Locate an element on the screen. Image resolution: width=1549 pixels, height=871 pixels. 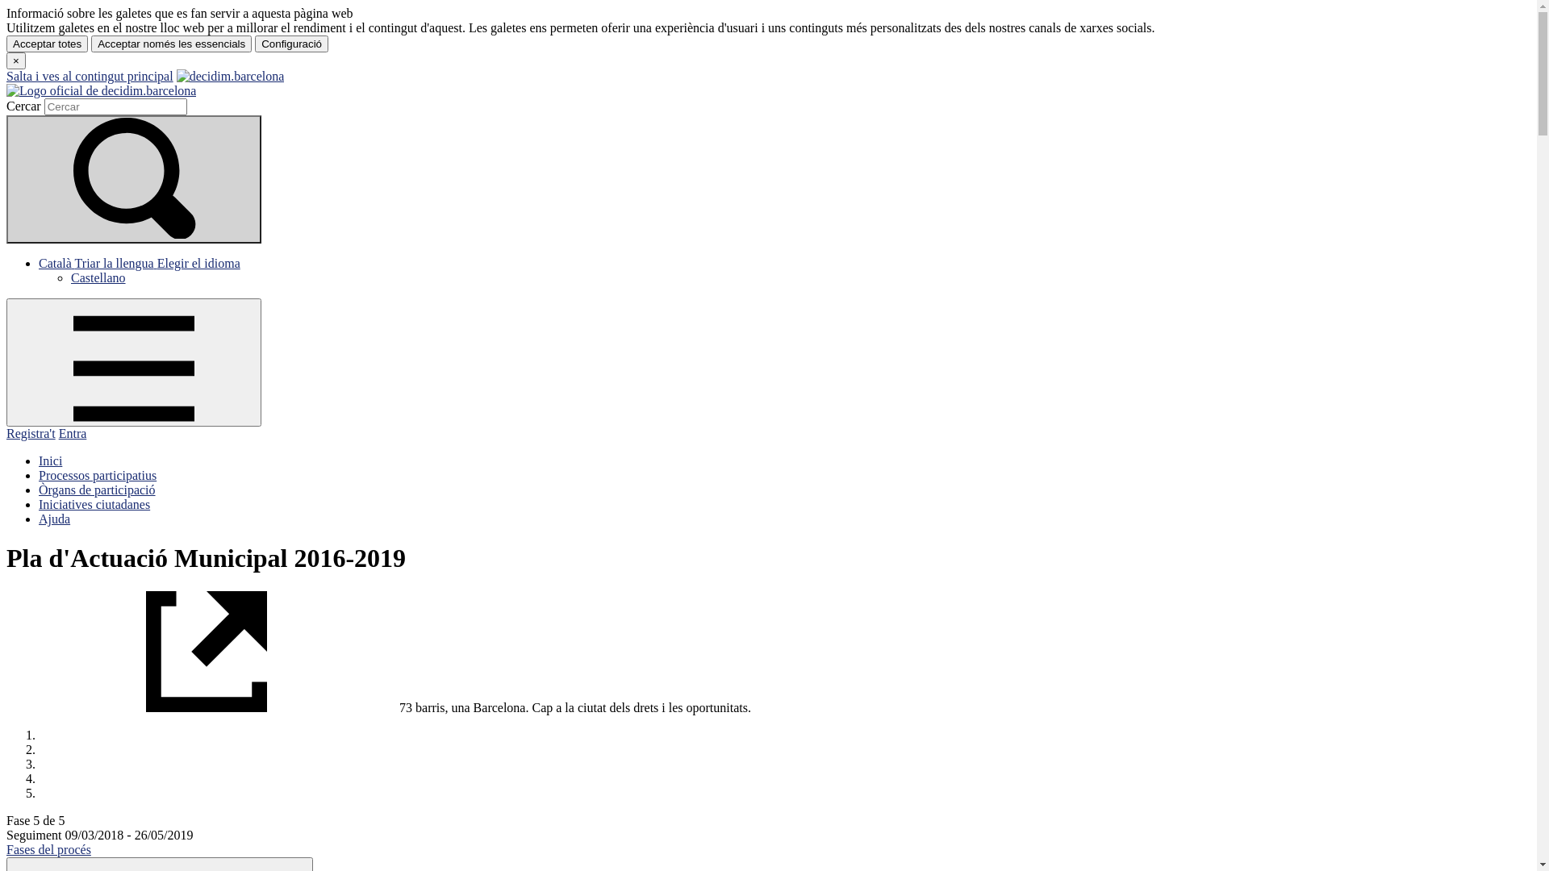
Cercar is located at coordinates (116, 106).